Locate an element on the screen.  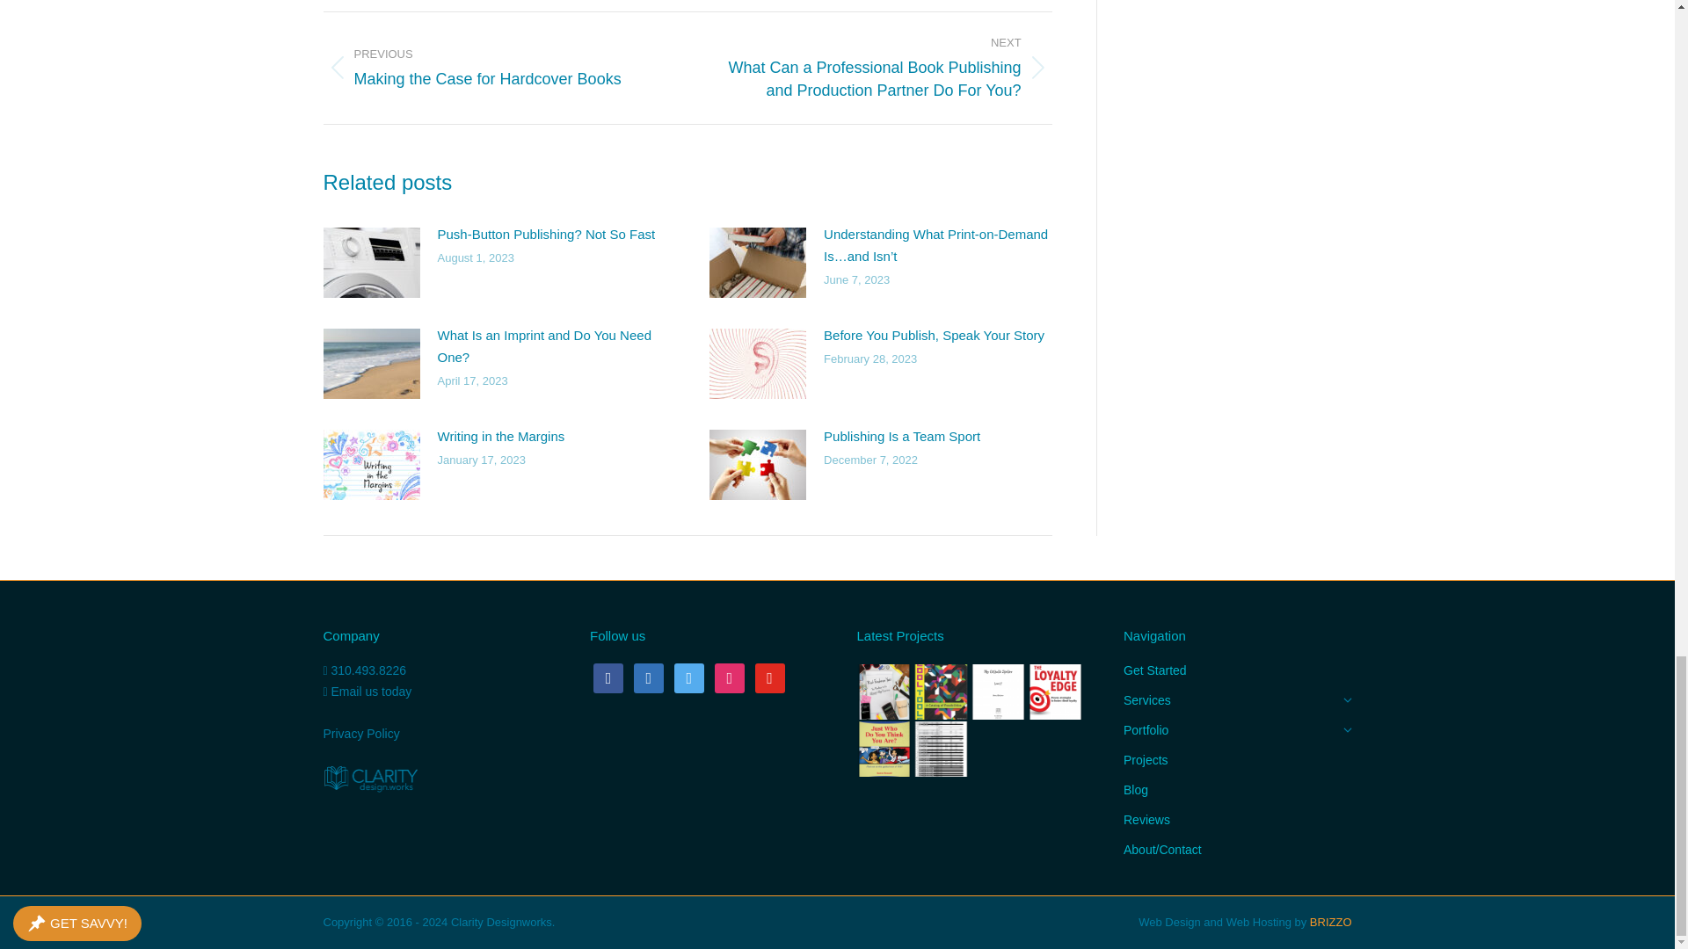
Default Label is located at coordinates (769, 677).